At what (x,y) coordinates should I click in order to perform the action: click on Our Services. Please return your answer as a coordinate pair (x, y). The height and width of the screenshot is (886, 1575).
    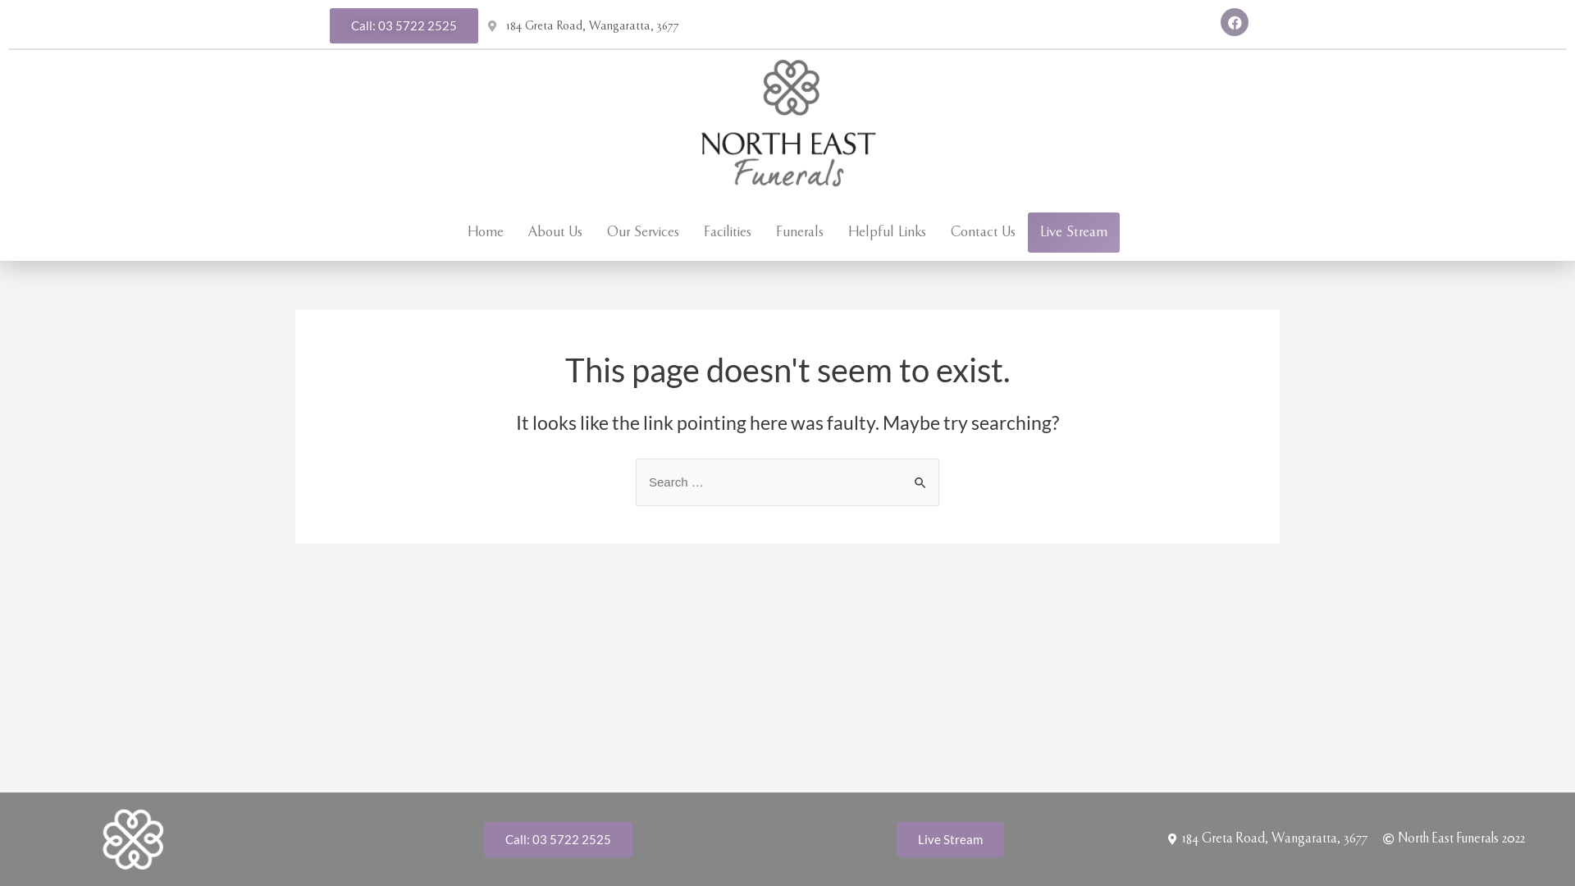
    Looking at the image, I should click on (643, 233).